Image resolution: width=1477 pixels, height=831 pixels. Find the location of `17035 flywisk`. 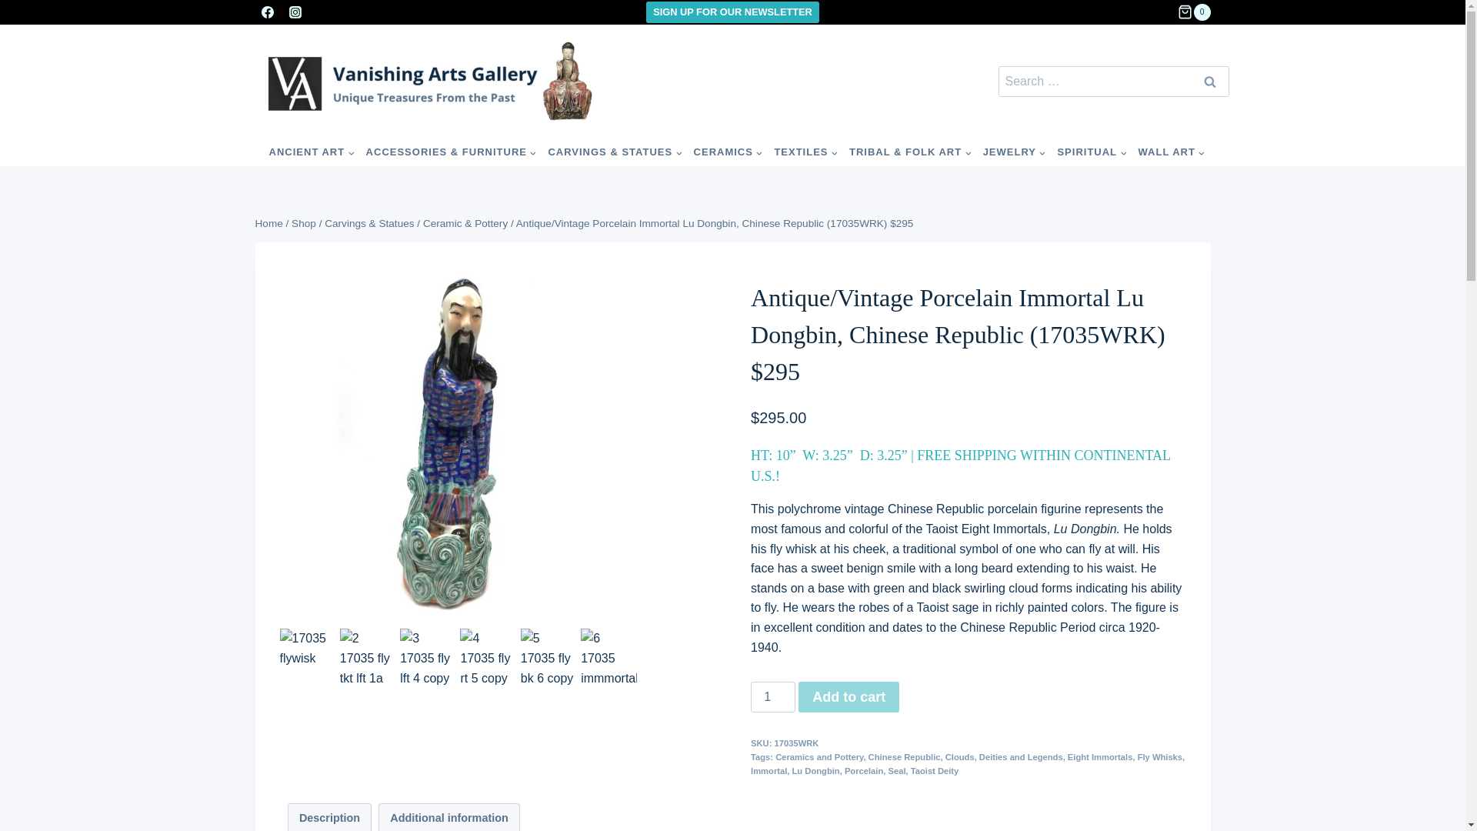

17035 flywisk is located at coordinates (458, 446).